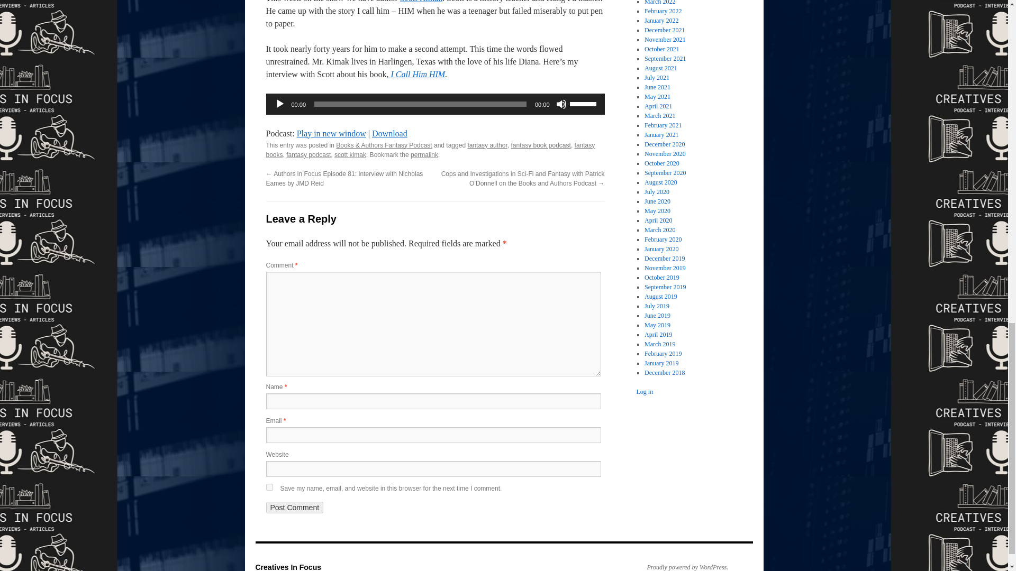 The image size is (1016, 571). What do you see at coordinates (279, 104) in the screenshot?
I see `Play` at bounding box center [279, 104].